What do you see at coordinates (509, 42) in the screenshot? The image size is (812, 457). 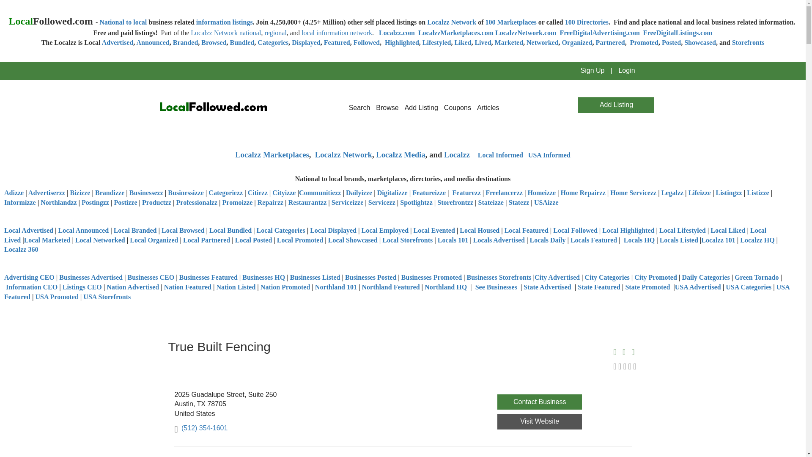 I see `Marketed` at bounding box center [509, 42].